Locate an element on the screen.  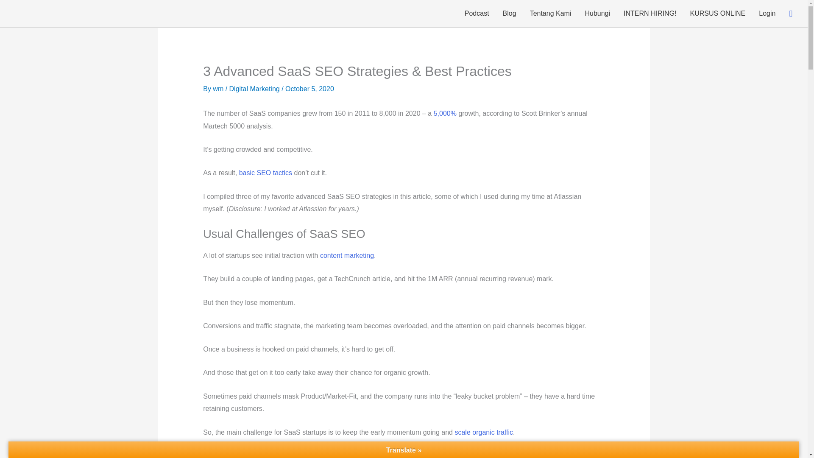
INTERN HIRING! is located at coordinates (650, 14).